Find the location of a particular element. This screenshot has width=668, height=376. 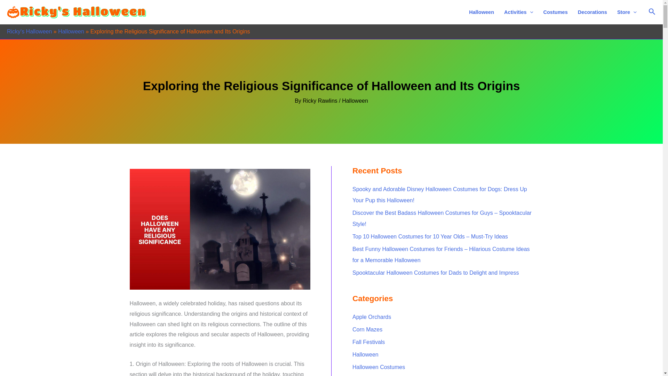

Decorations is located at coordinates (592, 12).